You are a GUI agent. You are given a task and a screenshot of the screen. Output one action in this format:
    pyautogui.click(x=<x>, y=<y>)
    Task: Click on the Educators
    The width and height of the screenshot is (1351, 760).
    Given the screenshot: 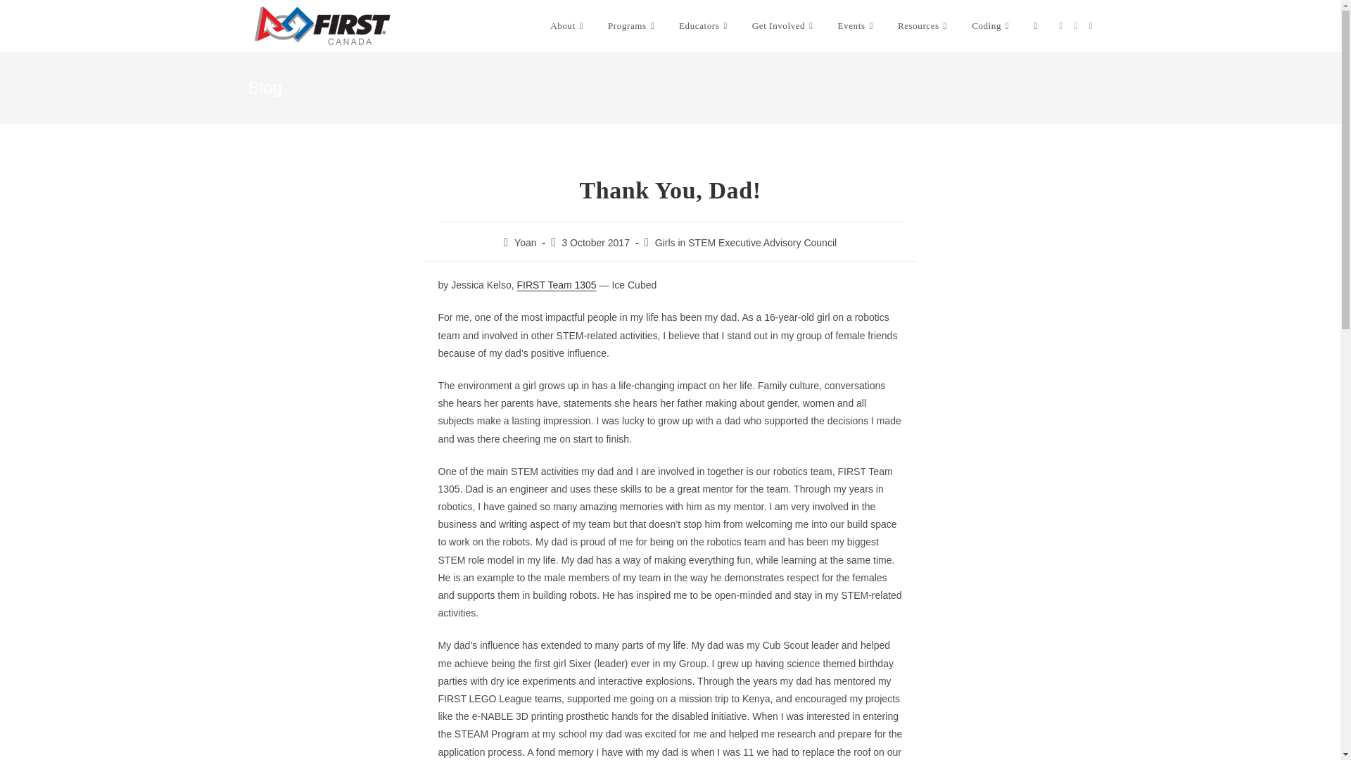 What is the action you would take?
    pyautogui.click(x=705, y=26)
    